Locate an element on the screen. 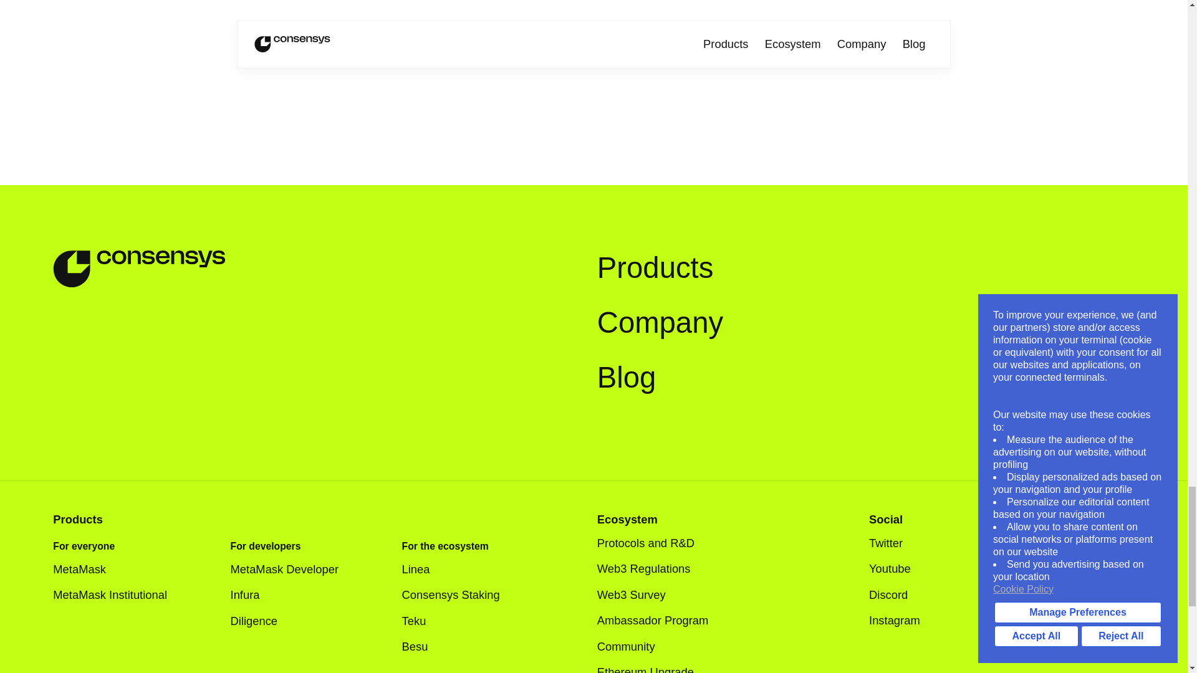 This screenshot has height=673, width=1197. Diligence is located at coordinates (263, 621).